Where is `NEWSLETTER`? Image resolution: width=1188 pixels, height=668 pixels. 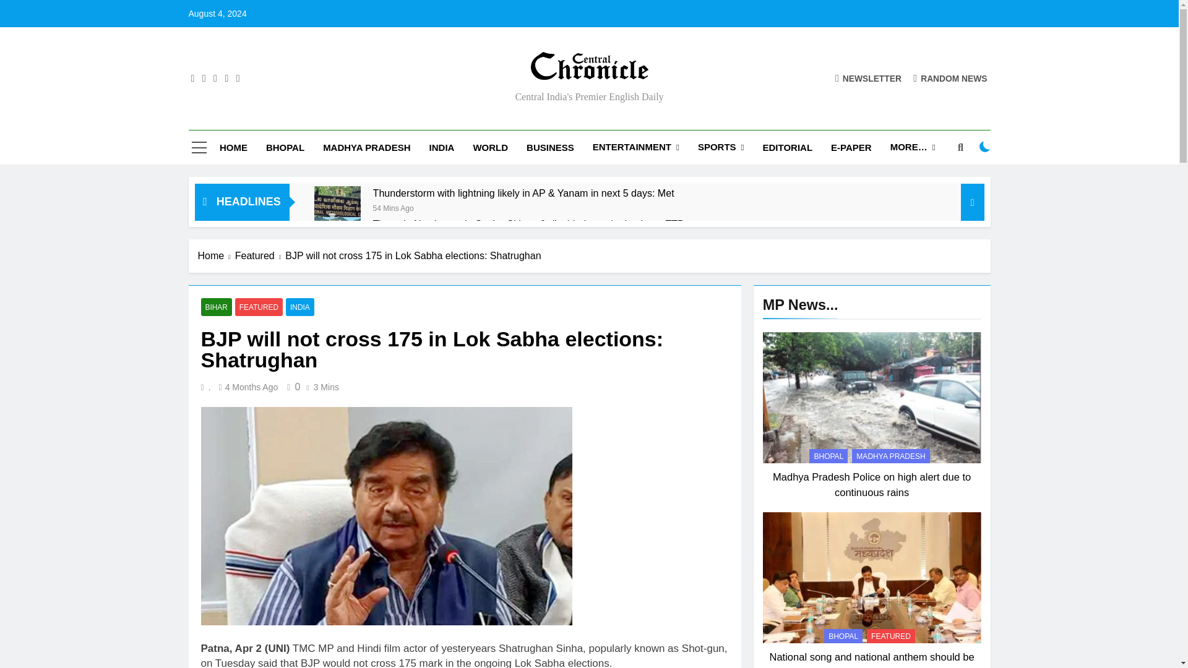 NEWSLETTER is located at coordinates (868, 78).